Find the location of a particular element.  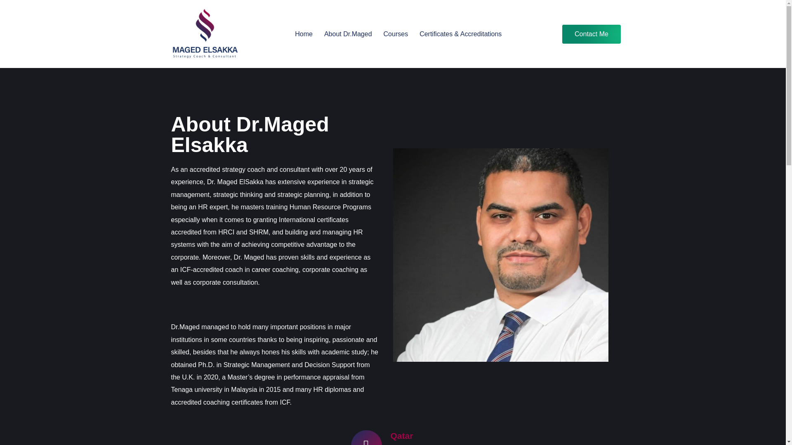

Contact Me is located at coordinates (592, 34).